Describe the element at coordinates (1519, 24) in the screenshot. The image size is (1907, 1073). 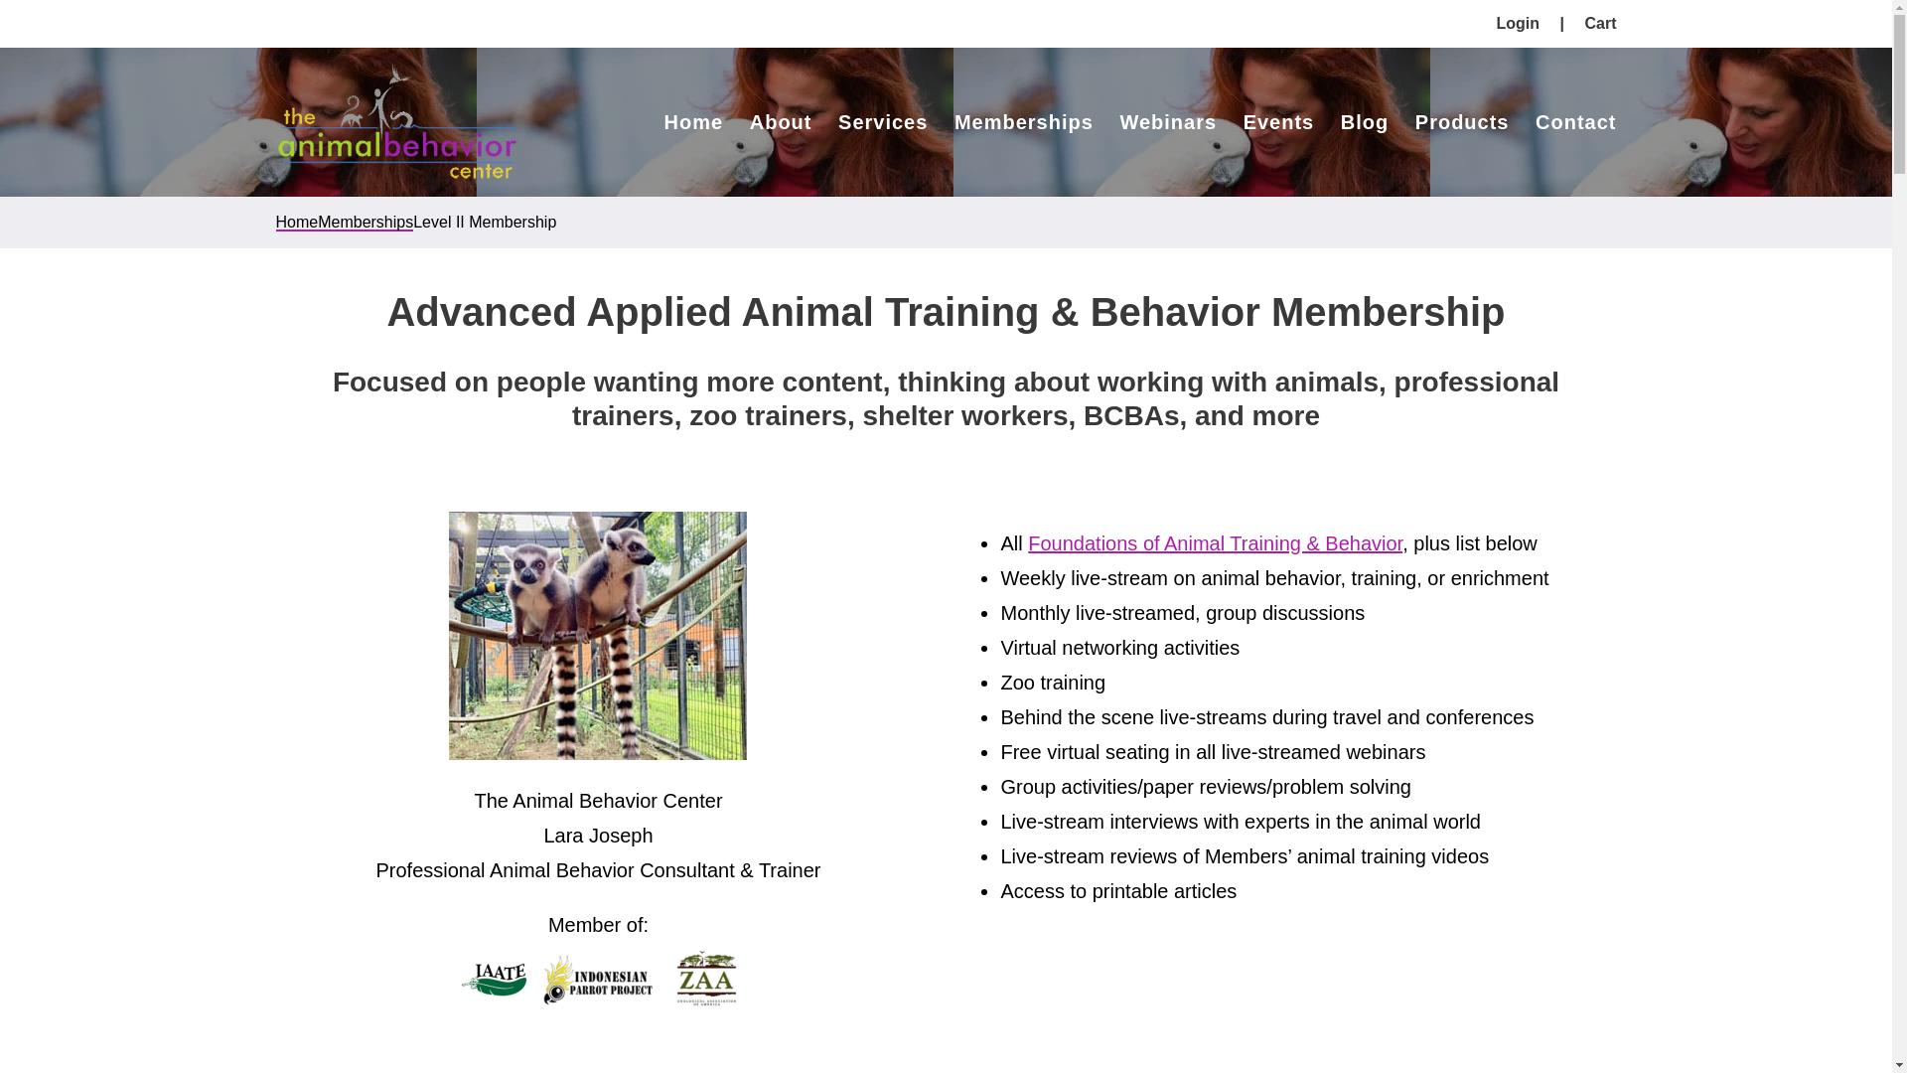
I see `Login` at that location.